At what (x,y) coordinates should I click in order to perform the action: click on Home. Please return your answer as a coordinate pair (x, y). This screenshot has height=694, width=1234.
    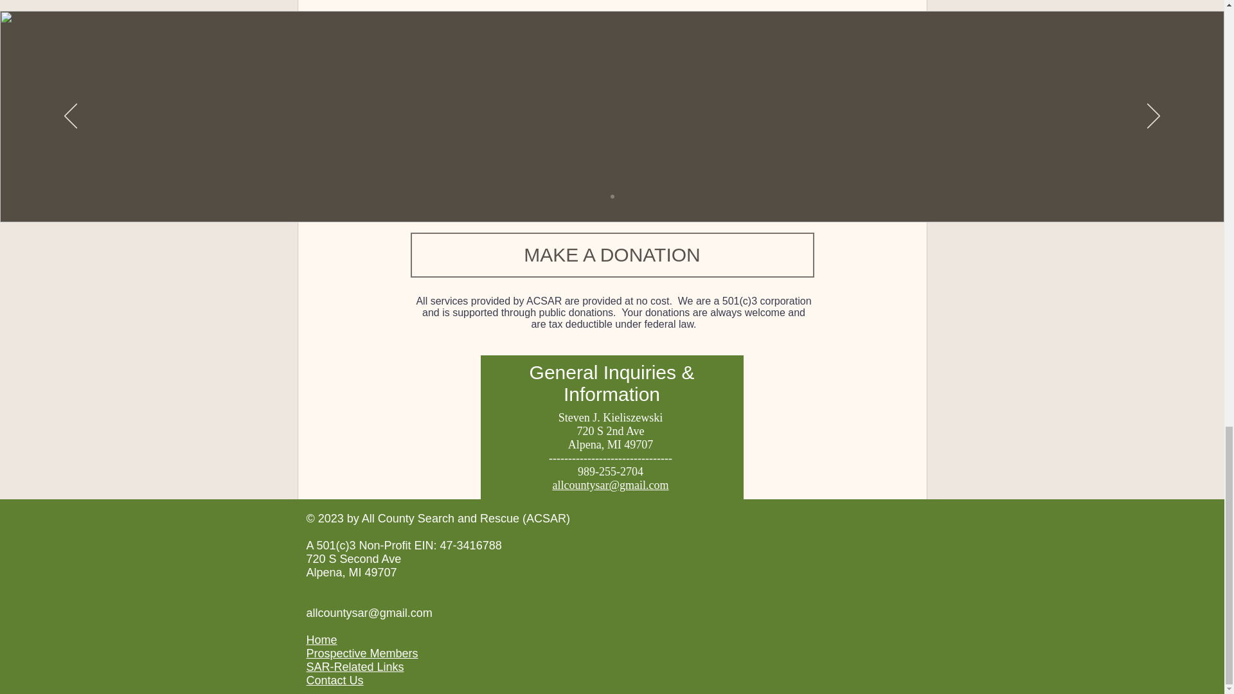
    Looking at the image, I should click on (321, 640).